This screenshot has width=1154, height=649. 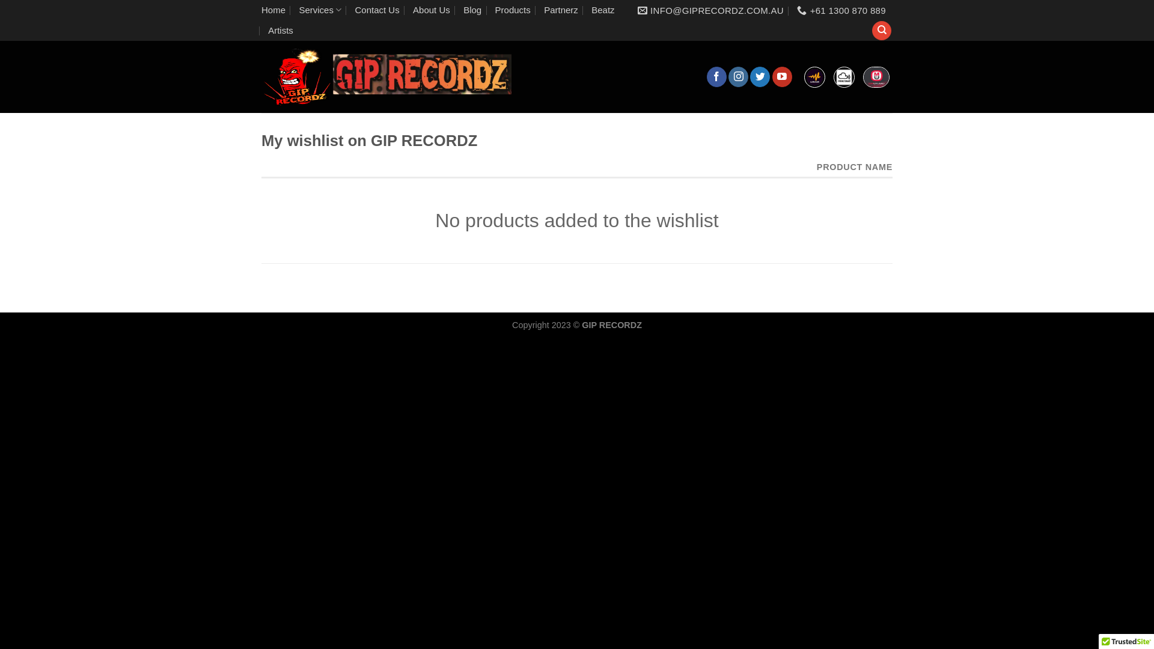 I want to click on About Us, so click(x=432, y=10).